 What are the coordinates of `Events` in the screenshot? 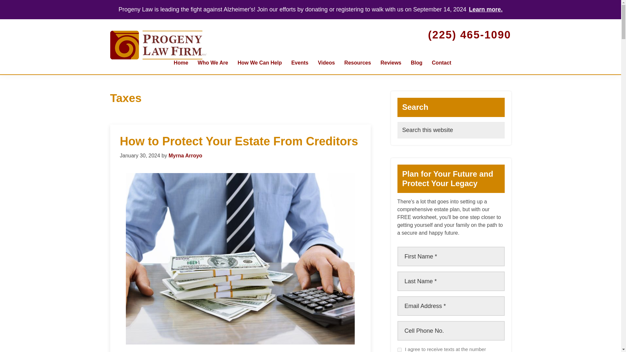 It's located at (299, 63).